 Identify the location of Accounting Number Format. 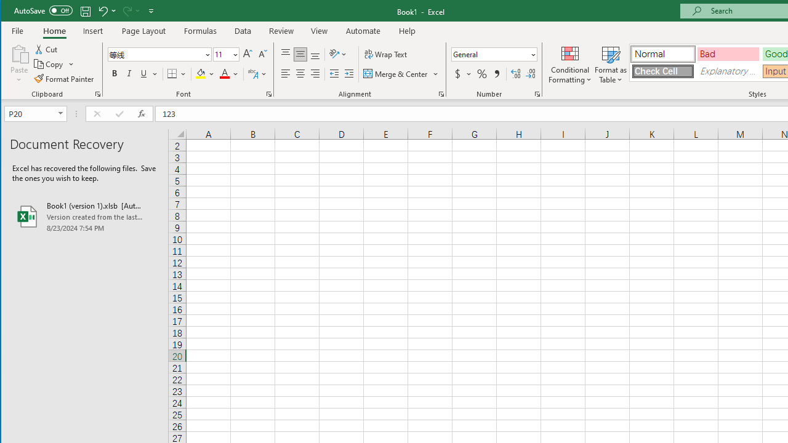
(458, 74).